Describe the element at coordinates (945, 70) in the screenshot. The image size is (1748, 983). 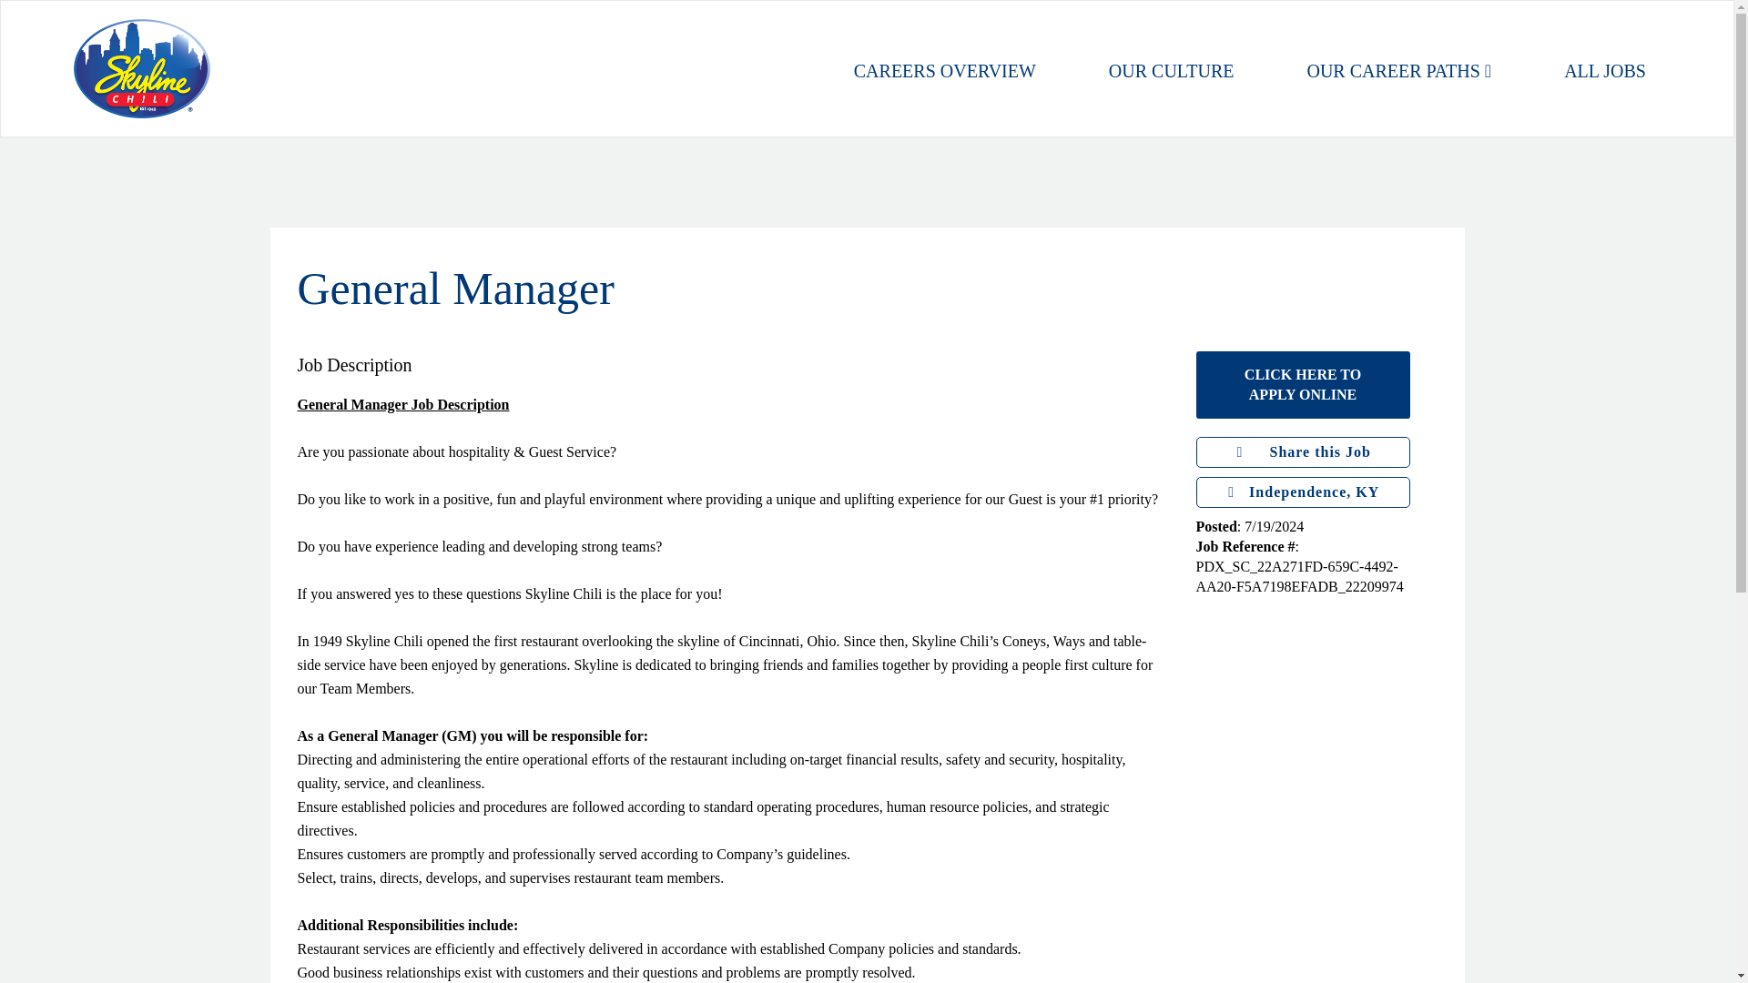
I see `Share this Job` at that location.